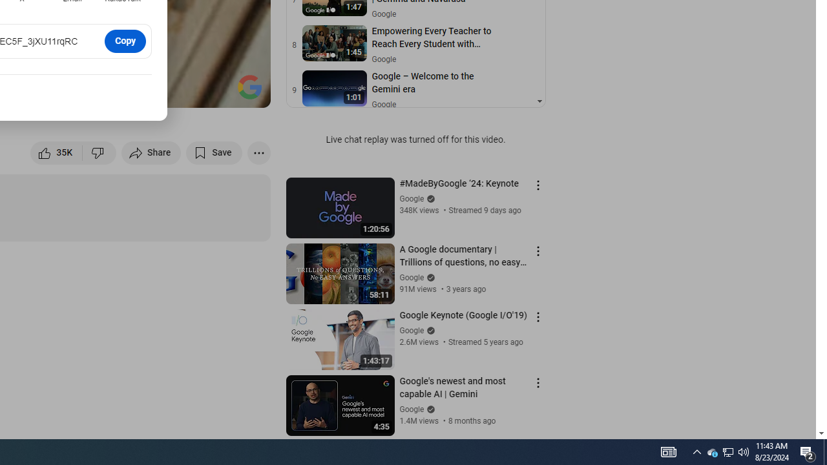  I want to click on Share, so click(151, 152).